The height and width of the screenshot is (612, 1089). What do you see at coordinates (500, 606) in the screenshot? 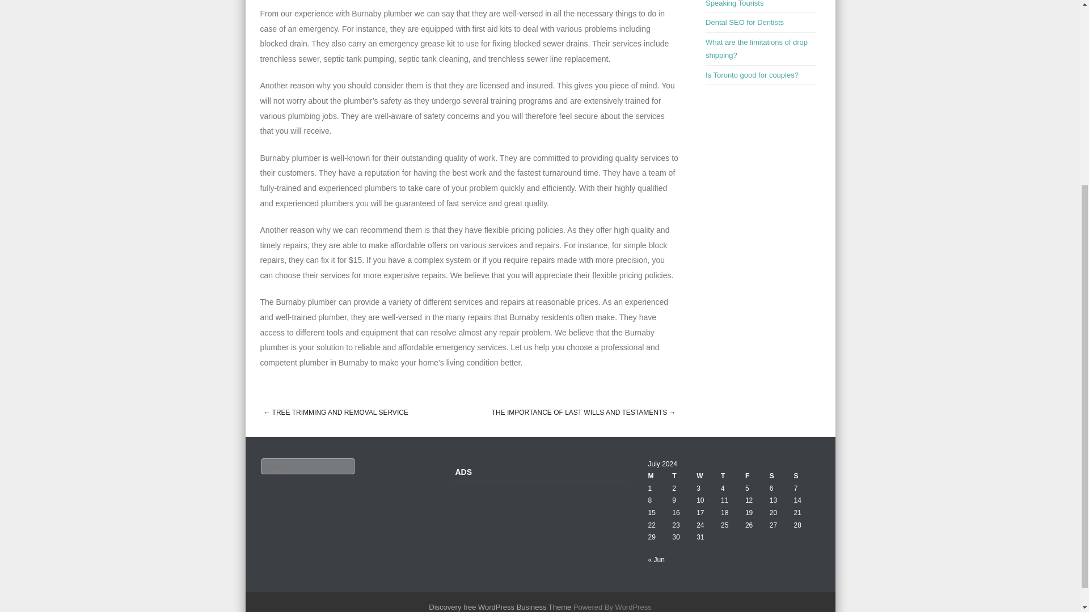
I see `Discovery free WordPress Business Theme` at bounding box center [500, 606].